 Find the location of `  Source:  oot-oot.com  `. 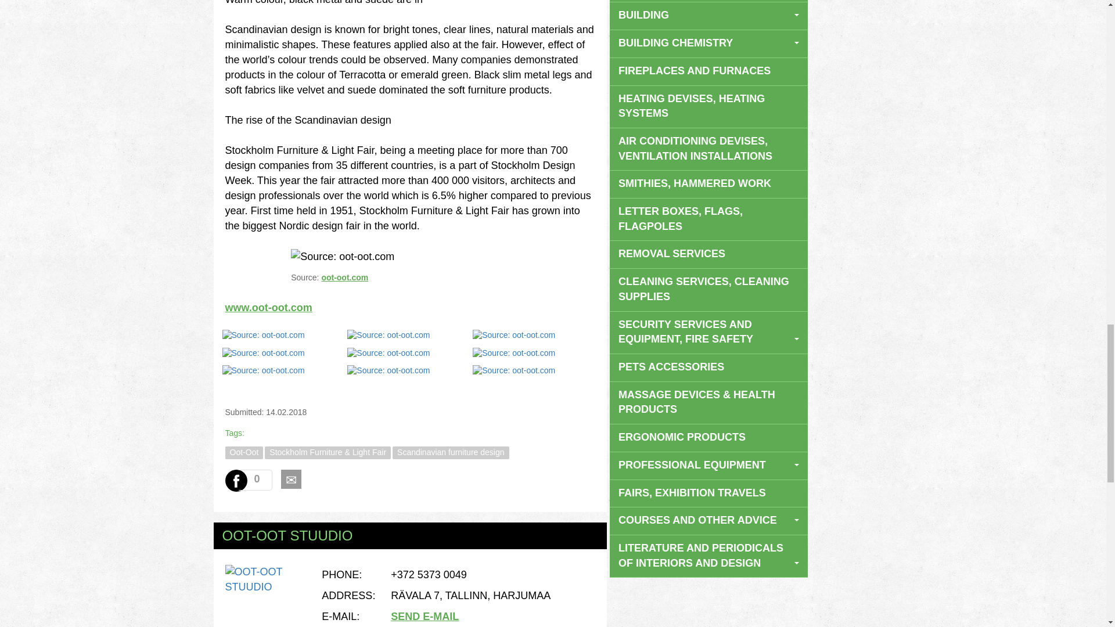

  Source:  oot-oot.com   is located at coordinates (514, 370).